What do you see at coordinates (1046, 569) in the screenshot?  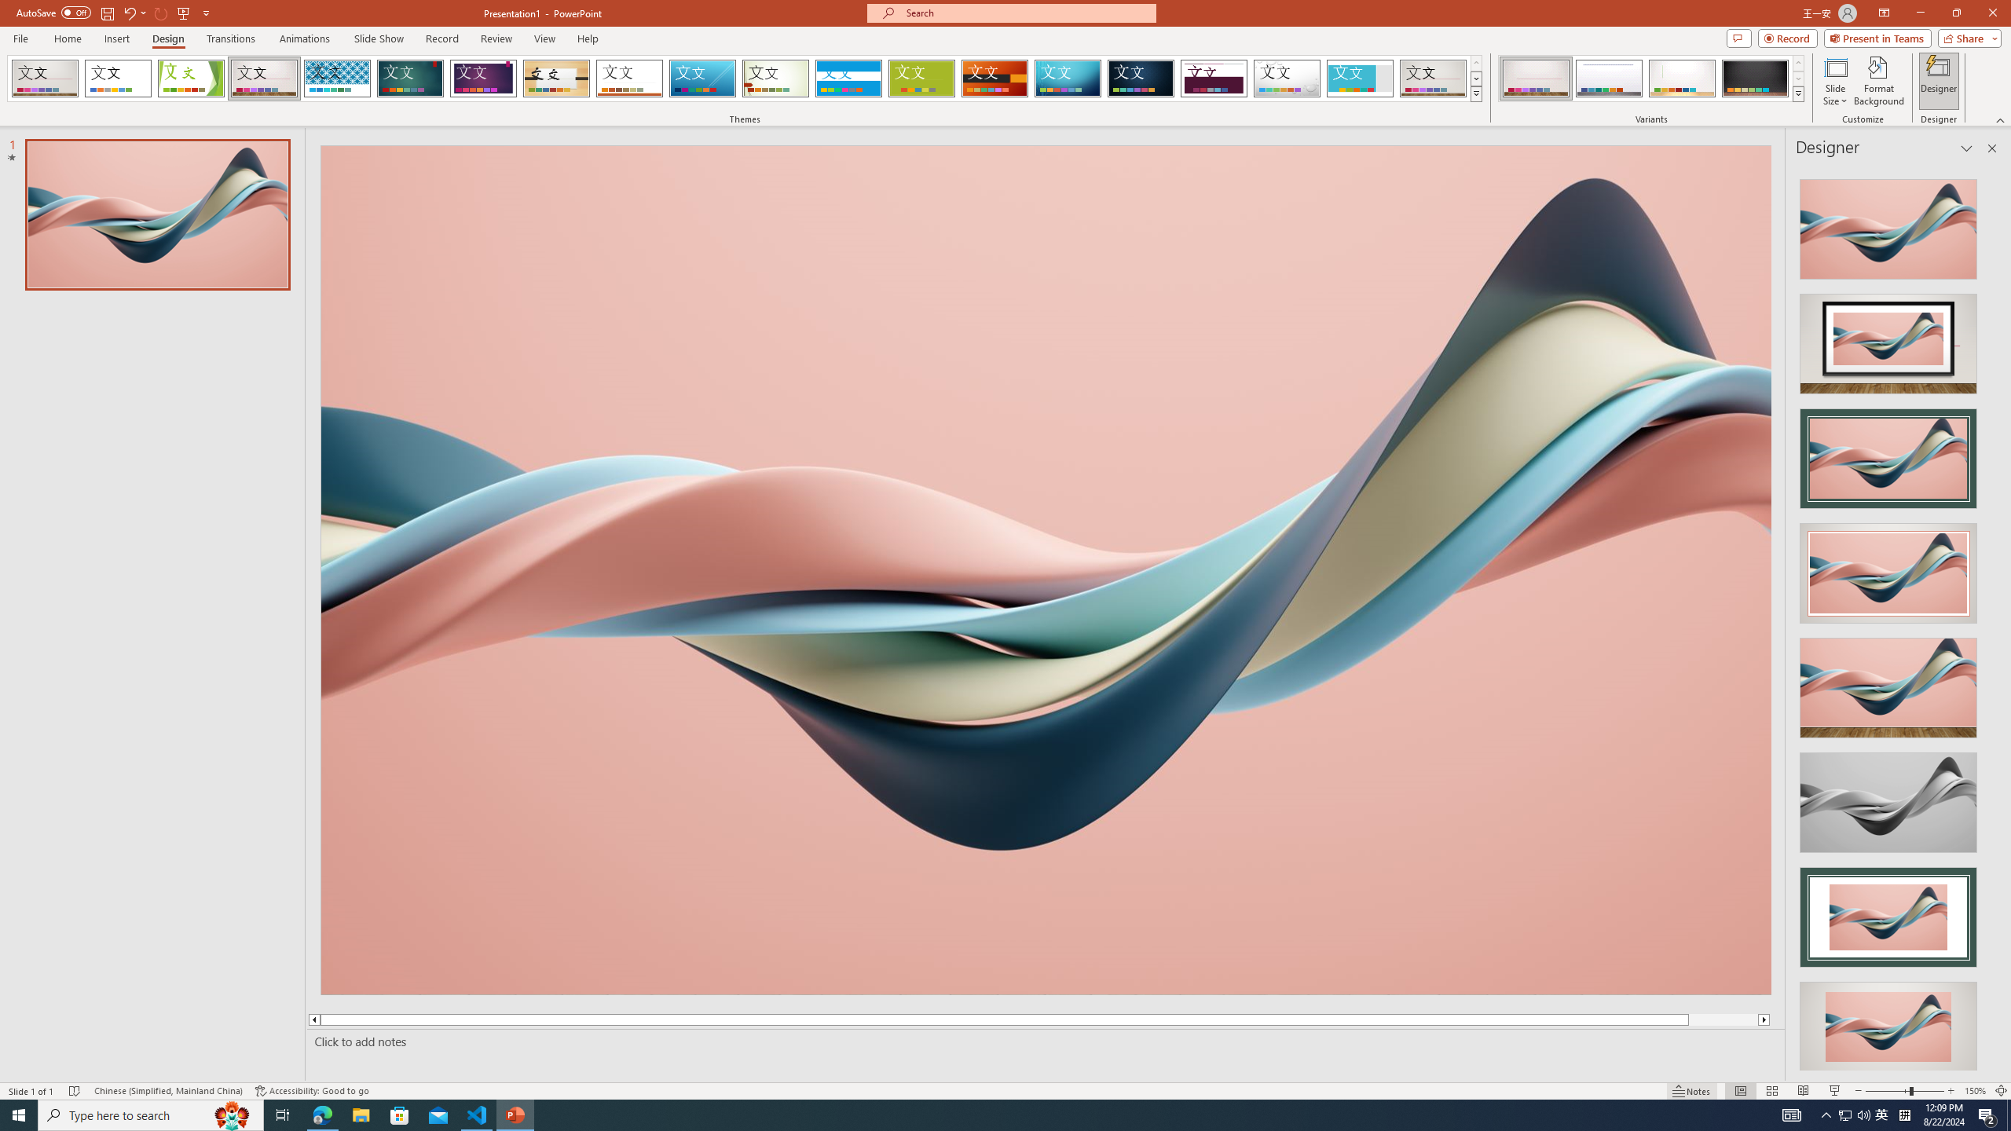 I see `Wavy 3D art` at bounding box center [1046, 569].